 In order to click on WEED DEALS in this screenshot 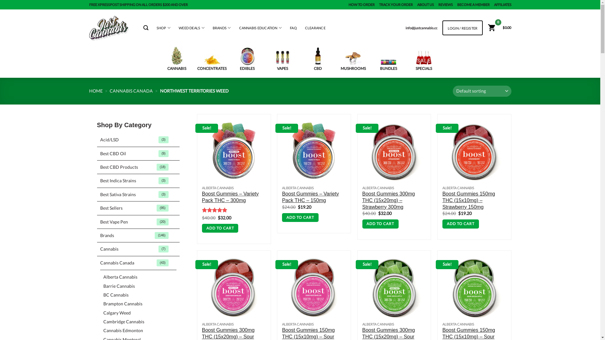, I will do `click(192, 28)`.